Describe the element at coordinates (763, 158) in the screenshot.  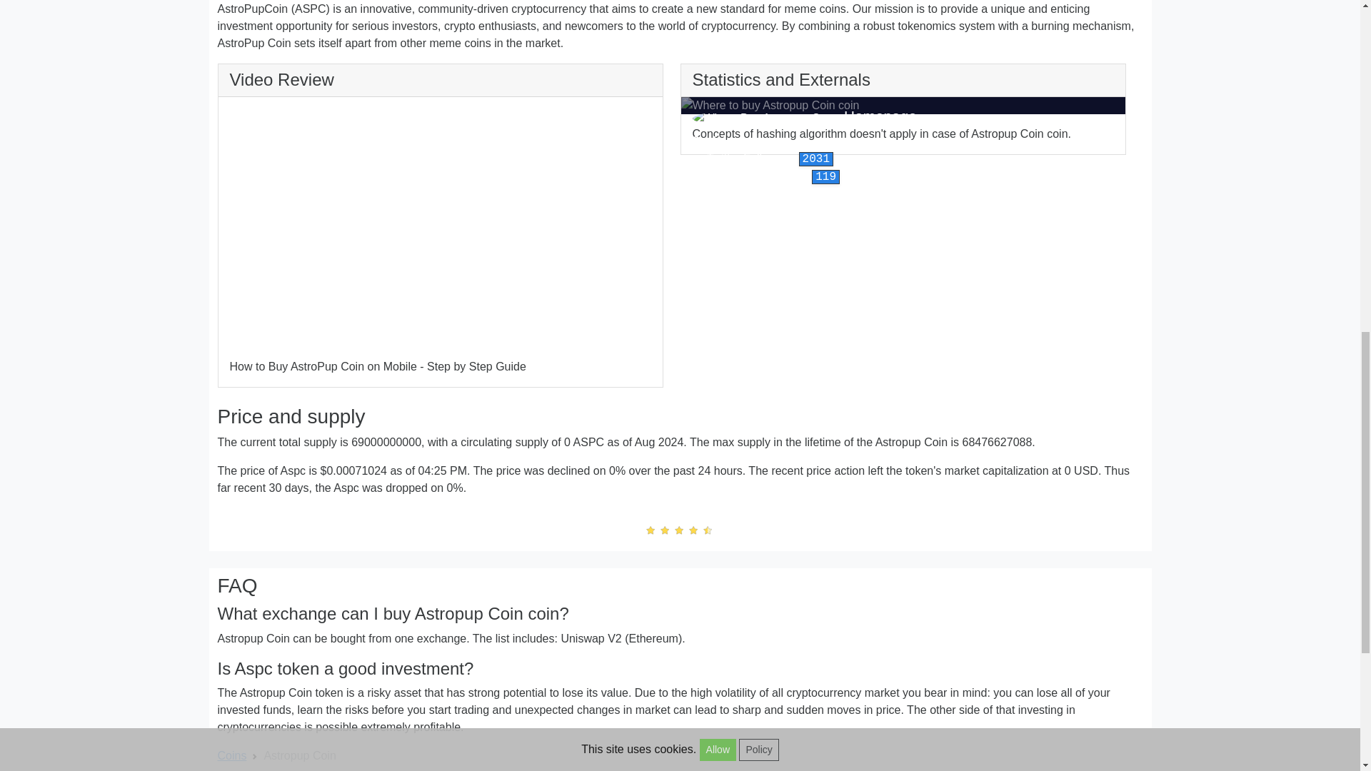
I see `Link to Twitter` at that location.